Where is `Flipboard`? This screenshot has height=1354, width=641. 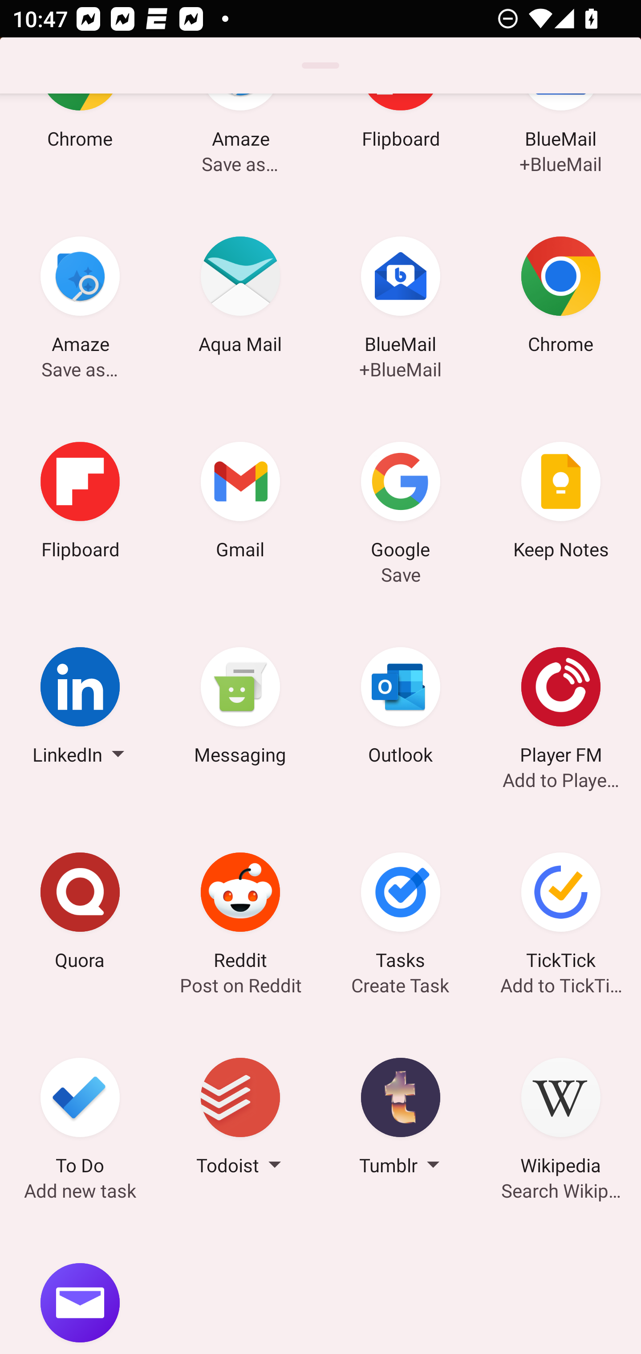 Flipboard is located at coordinates (401, 144).